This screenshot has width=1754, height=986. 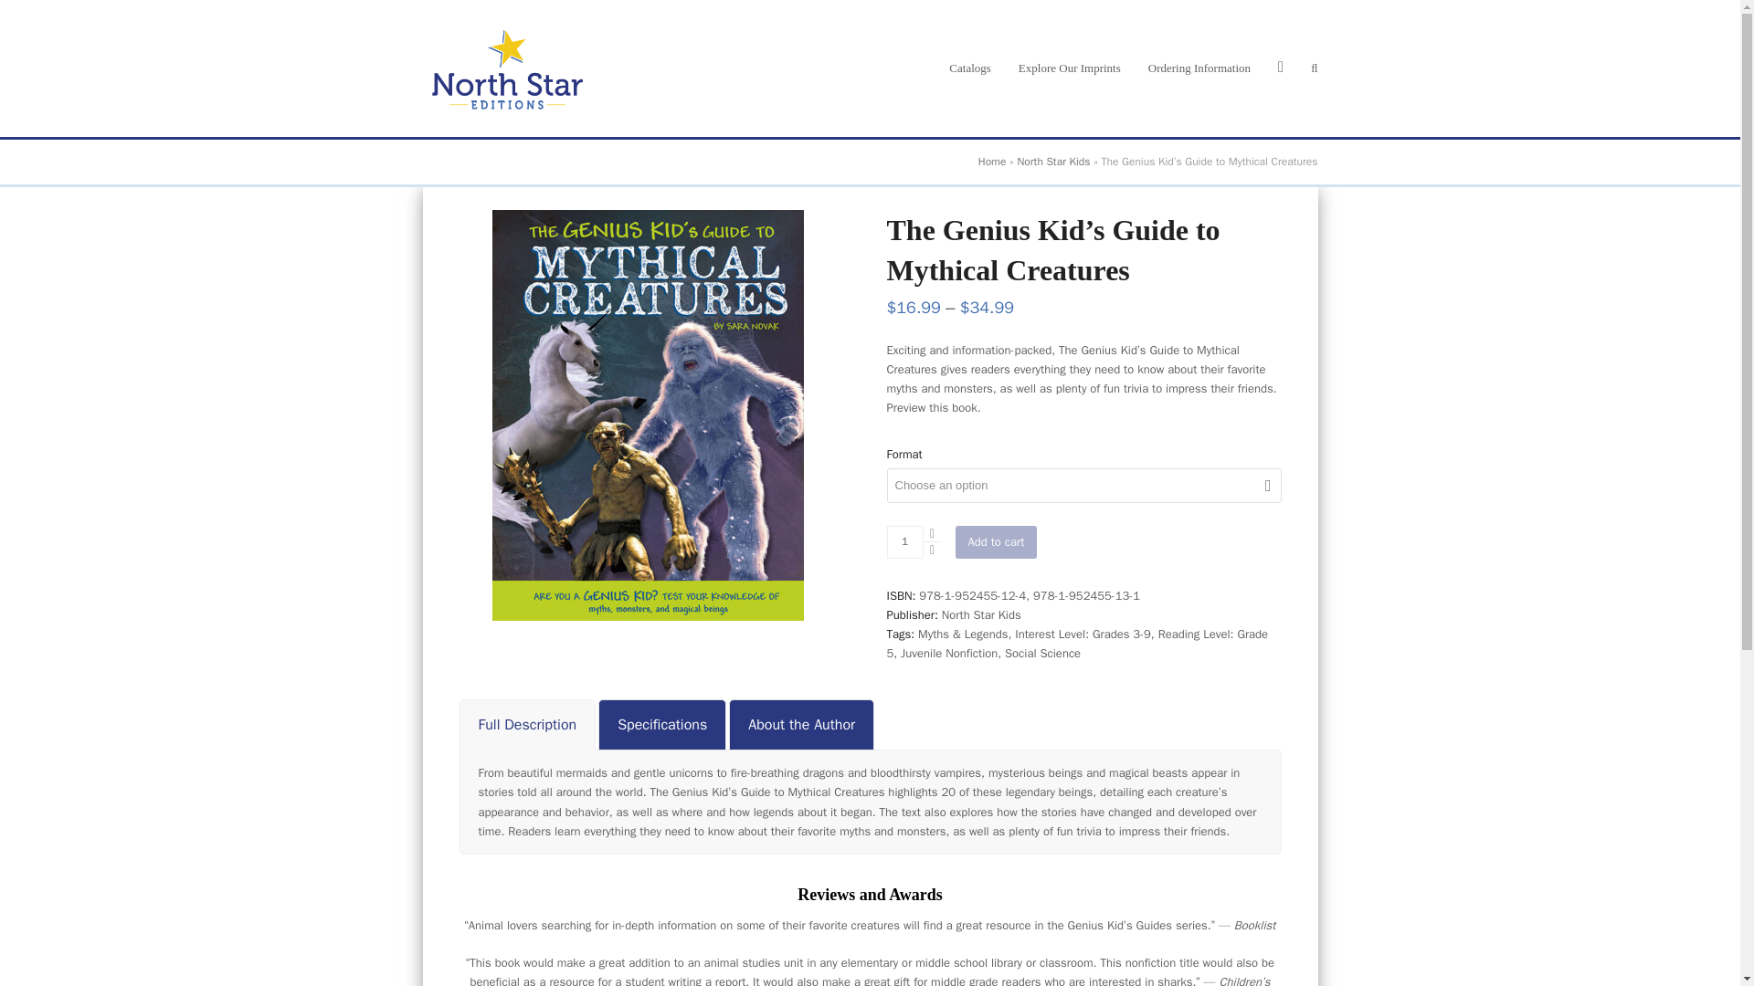 I want to click on Ordering Information, so click(x=1199, y=68).